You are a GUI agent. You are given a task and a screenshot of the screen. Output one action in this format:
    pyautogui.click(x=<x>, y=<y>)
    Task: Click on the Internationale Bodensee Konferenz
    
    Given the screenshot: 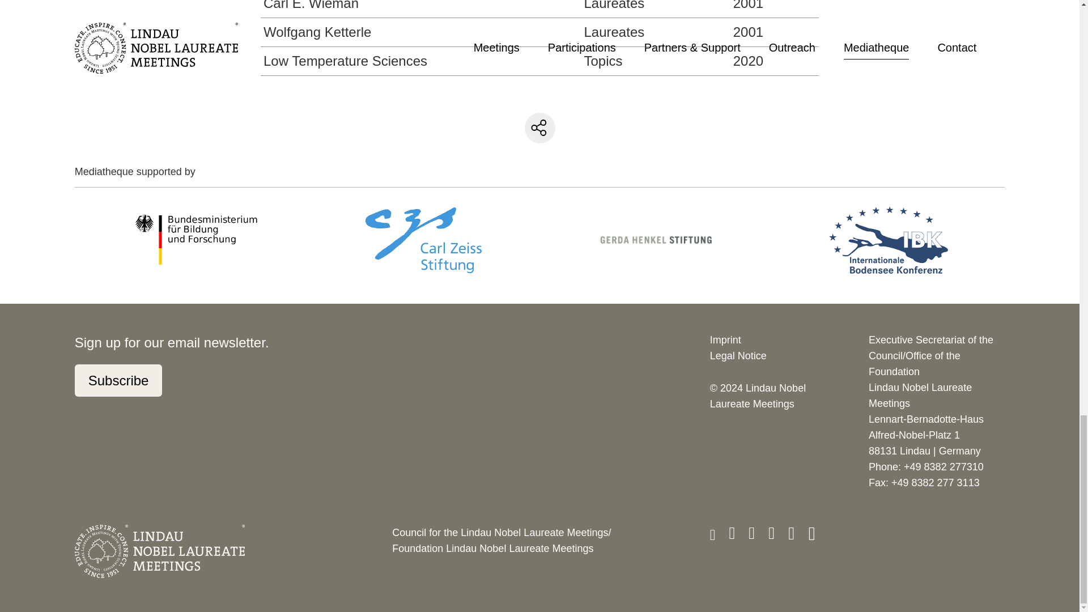 What is the action you would take?
    pyautogui.click(x=889, y=240)
    